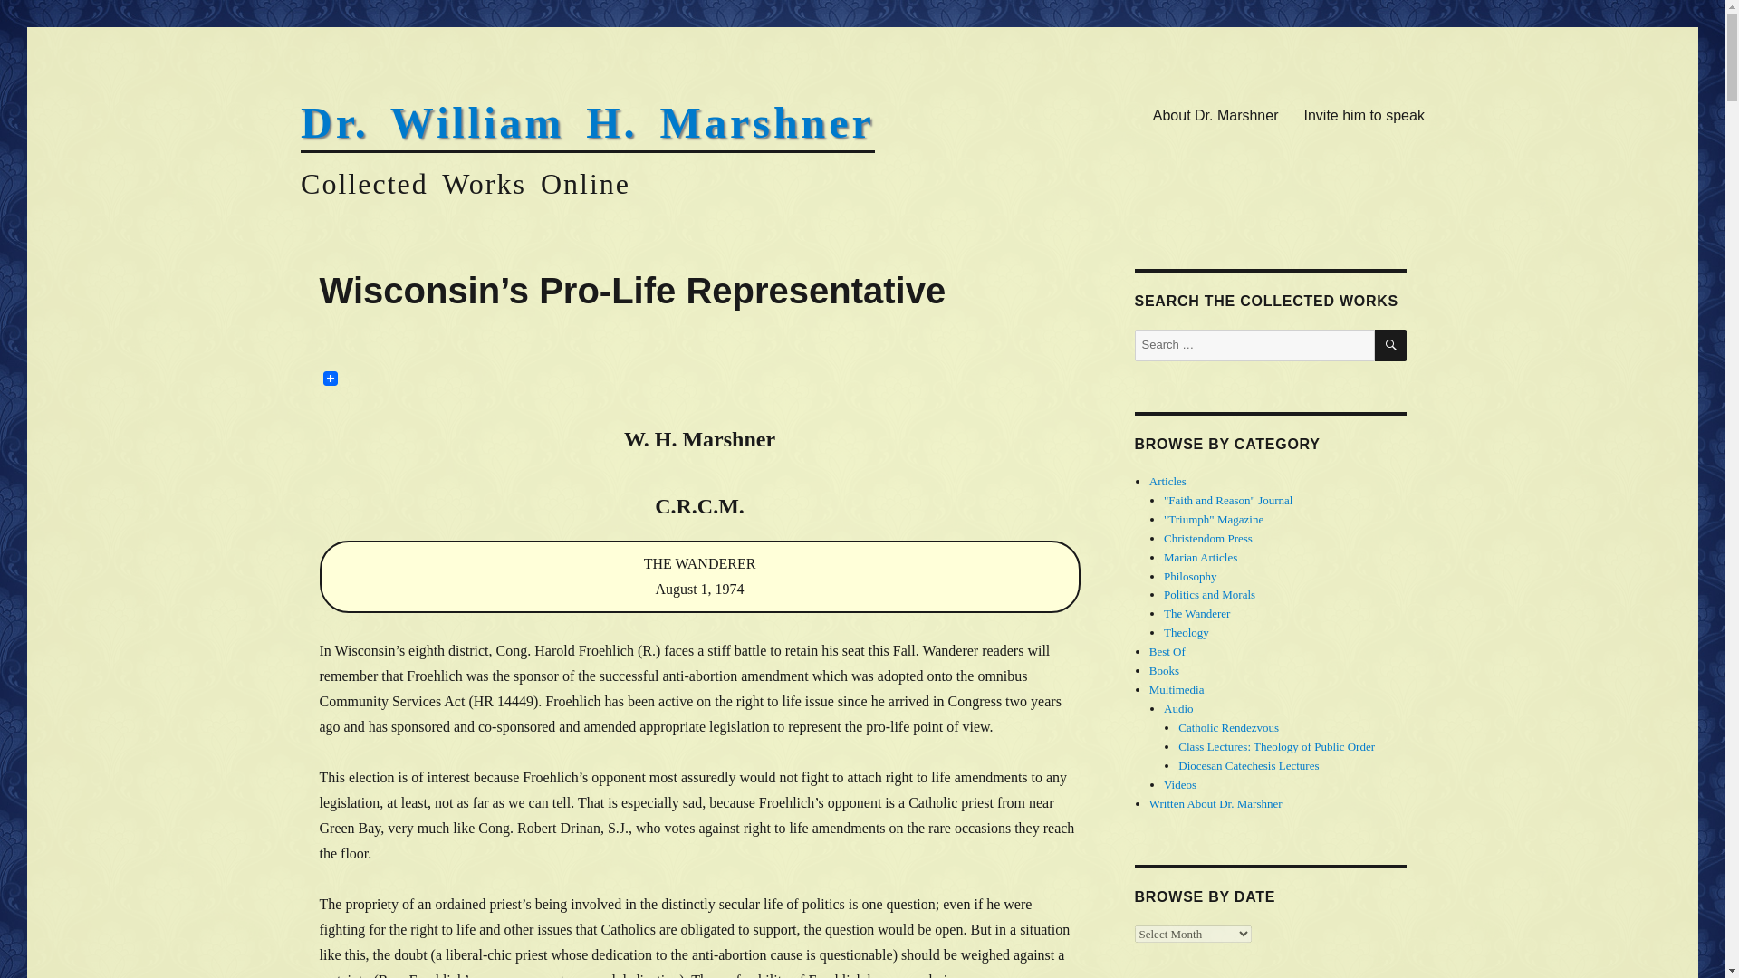 The width and height of the screenshot is (1739, 978). I want to click on Politics and Morals, so click(1209, 594).